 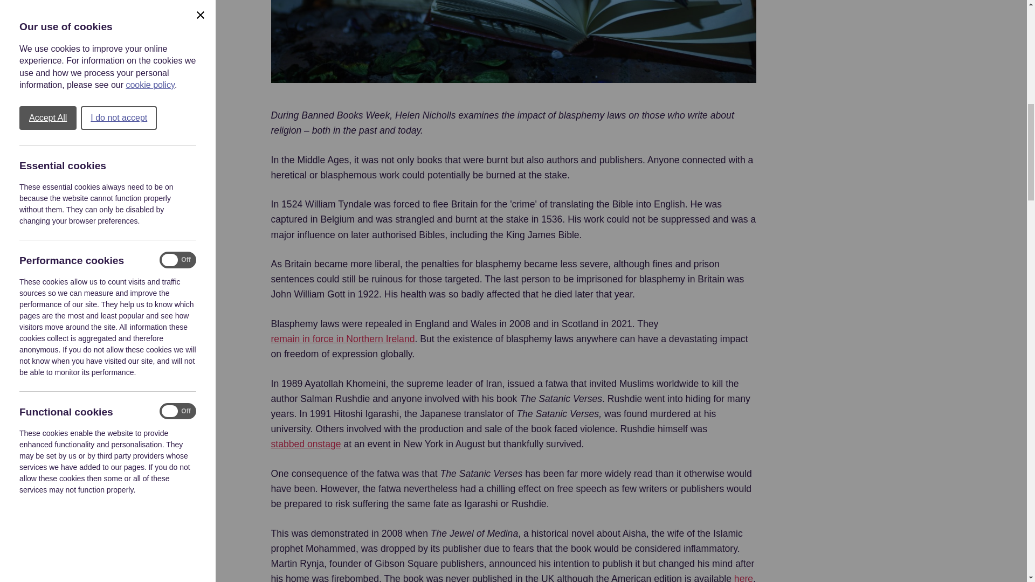 What do you see at coordinates (342, 338) in the screenshot?
I see `remain in force in Northern Ireland` at bounding box center [342, 338].